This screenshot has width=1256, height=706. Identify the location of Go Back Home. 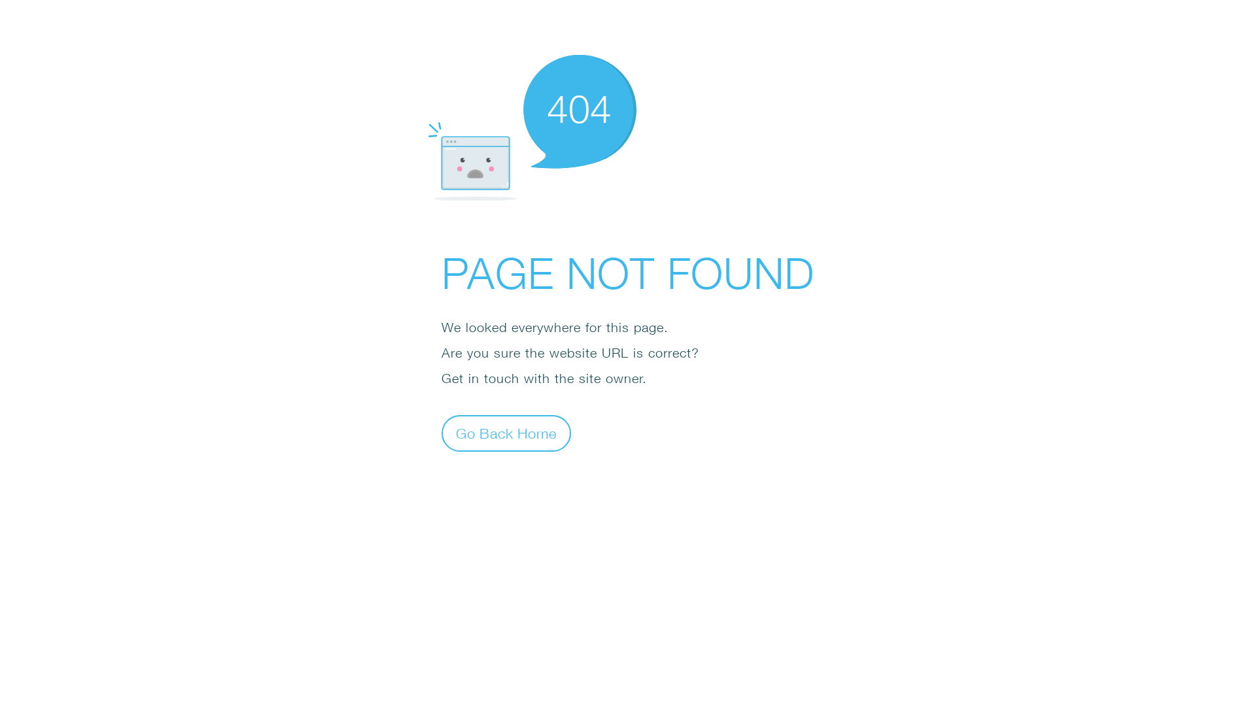
(506, 433).